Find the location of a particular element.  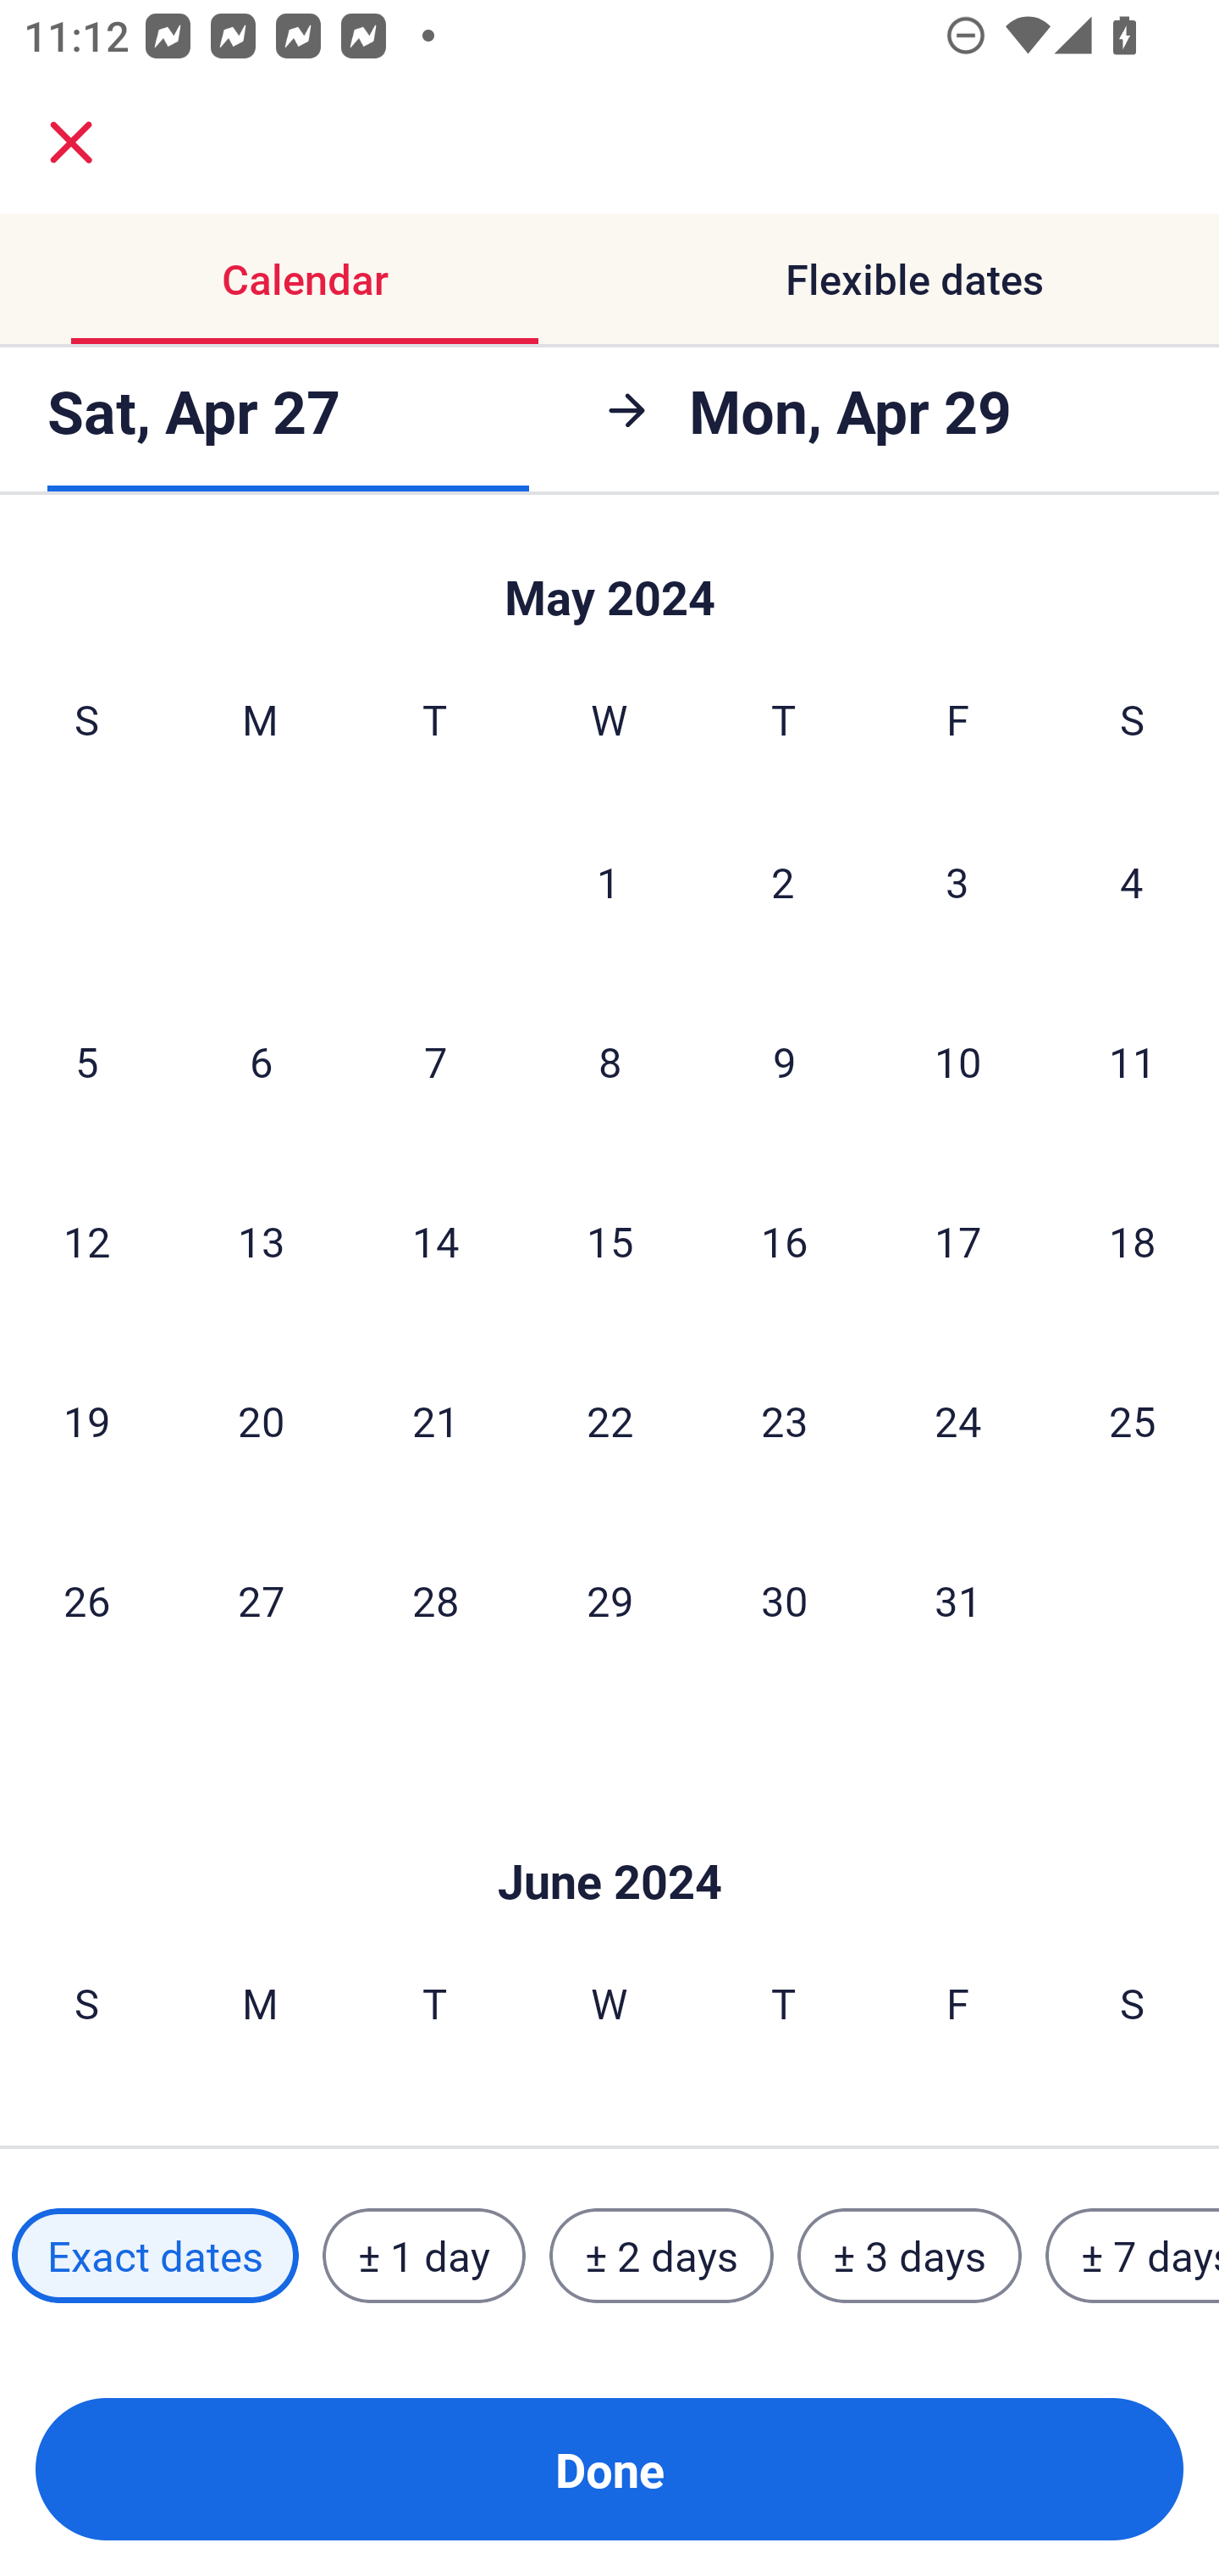

31 Friday, May 31, 2024 is located at coordinates (958, 1601).